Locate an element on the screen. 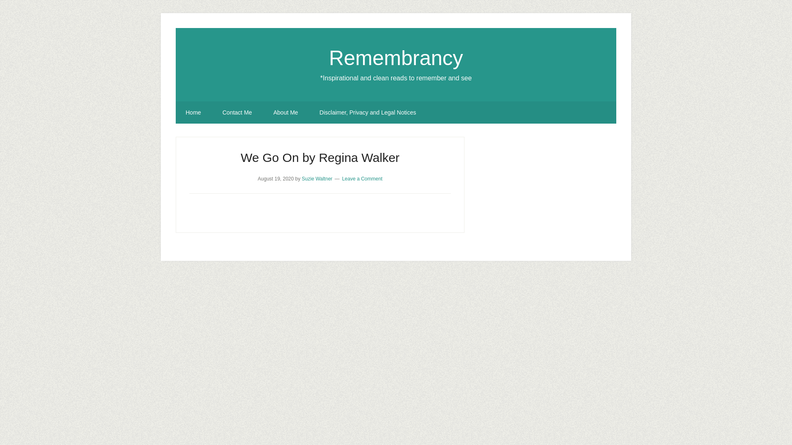 Image resolution: width=792 pixels, height=445 pixels. Remembrancy is located at coordinates (395, 58).